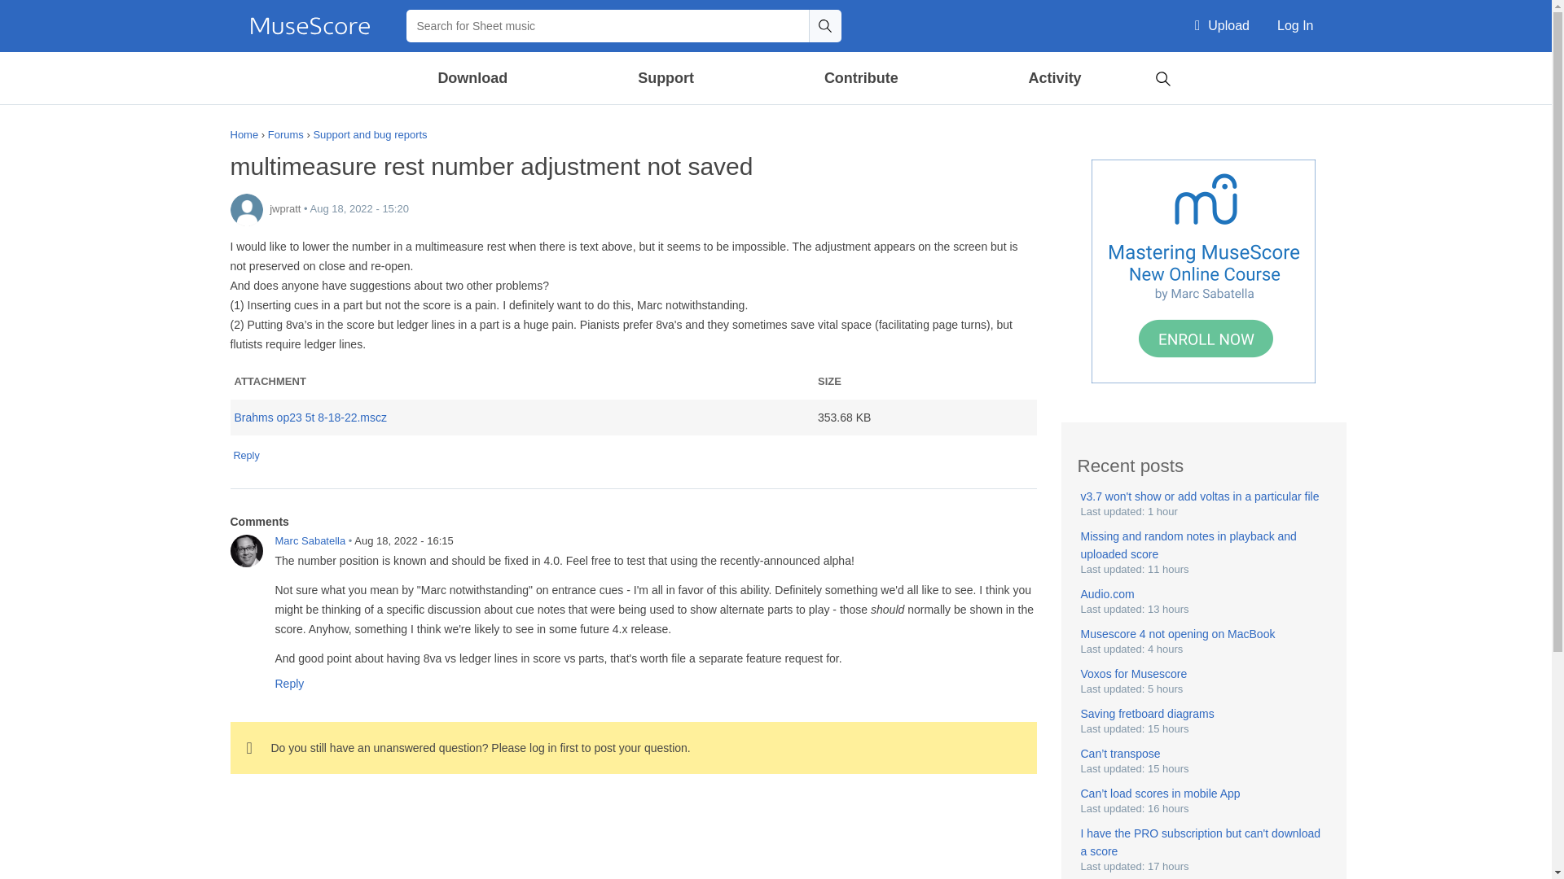 The height and width of the screenshot is (879, 1564). I want to click on Search, so click(1162, 77).